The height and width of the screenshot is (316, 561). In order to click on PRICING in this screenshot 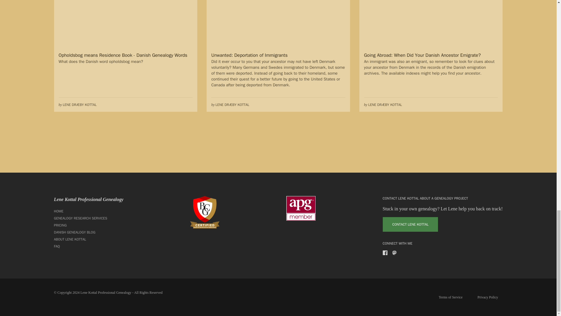, I will do `click(89, 225)`.